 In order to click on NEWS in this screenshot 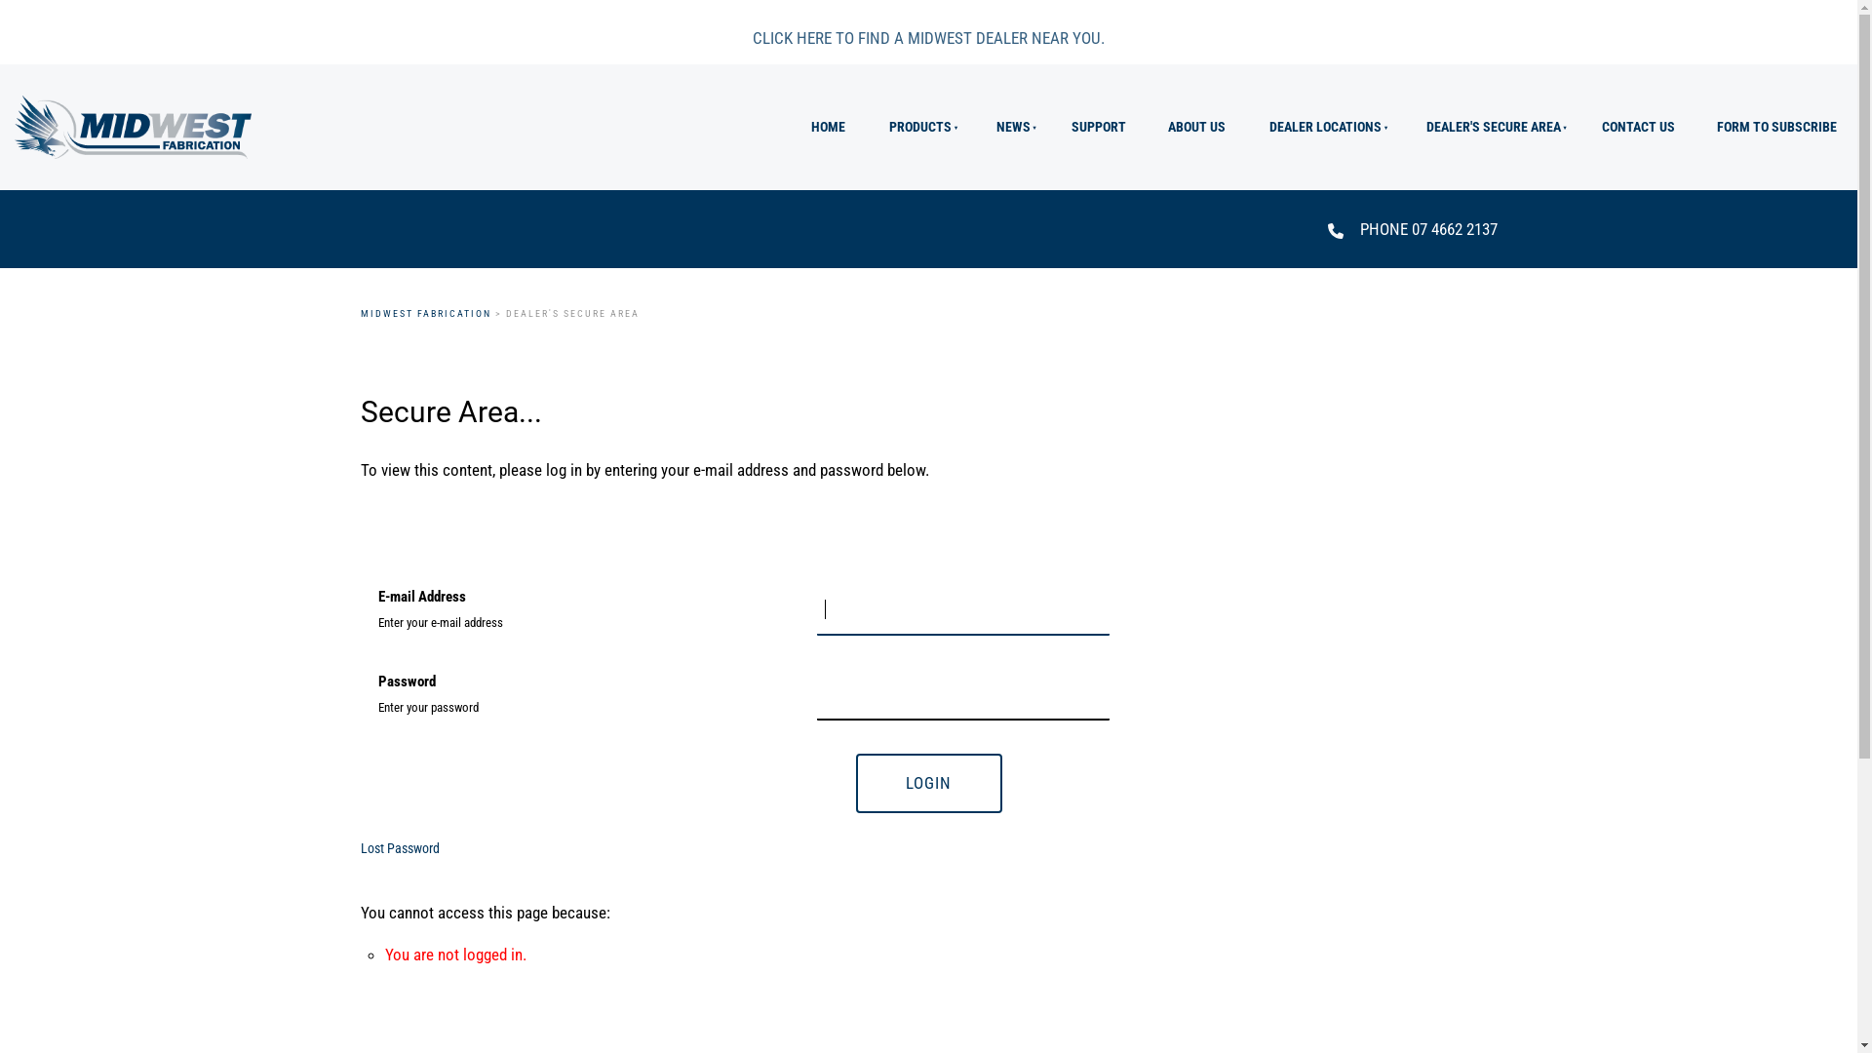, I will do `click(1012, 127)`.